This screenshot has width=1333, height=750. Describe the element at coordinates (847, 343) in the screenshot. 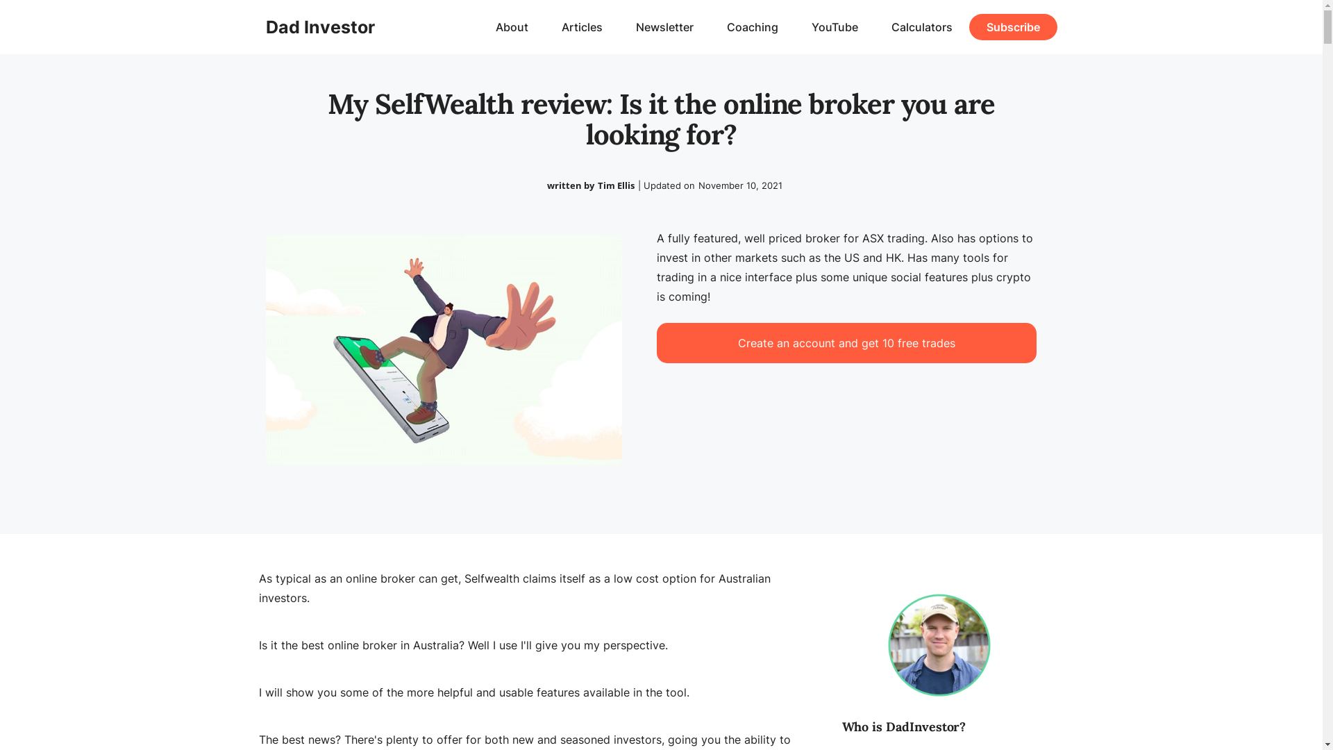

I see `Create an account and get 10 free trades` at that location.